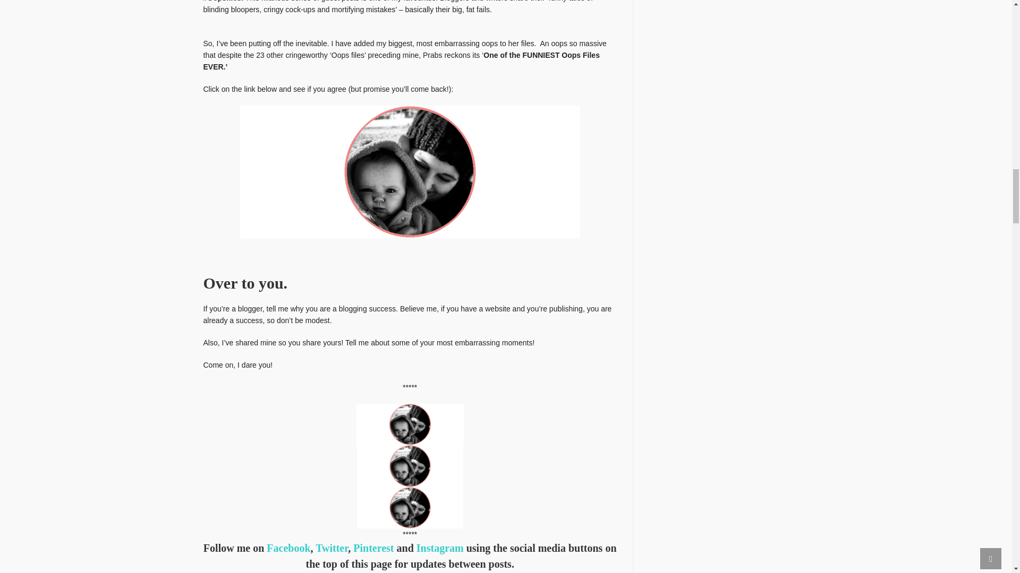 The image size is (1020, 573). What do you see at coordinates (410, 465) in the screenshot?
I see `A Mum Track Mind` at bounding box center [410, 465].